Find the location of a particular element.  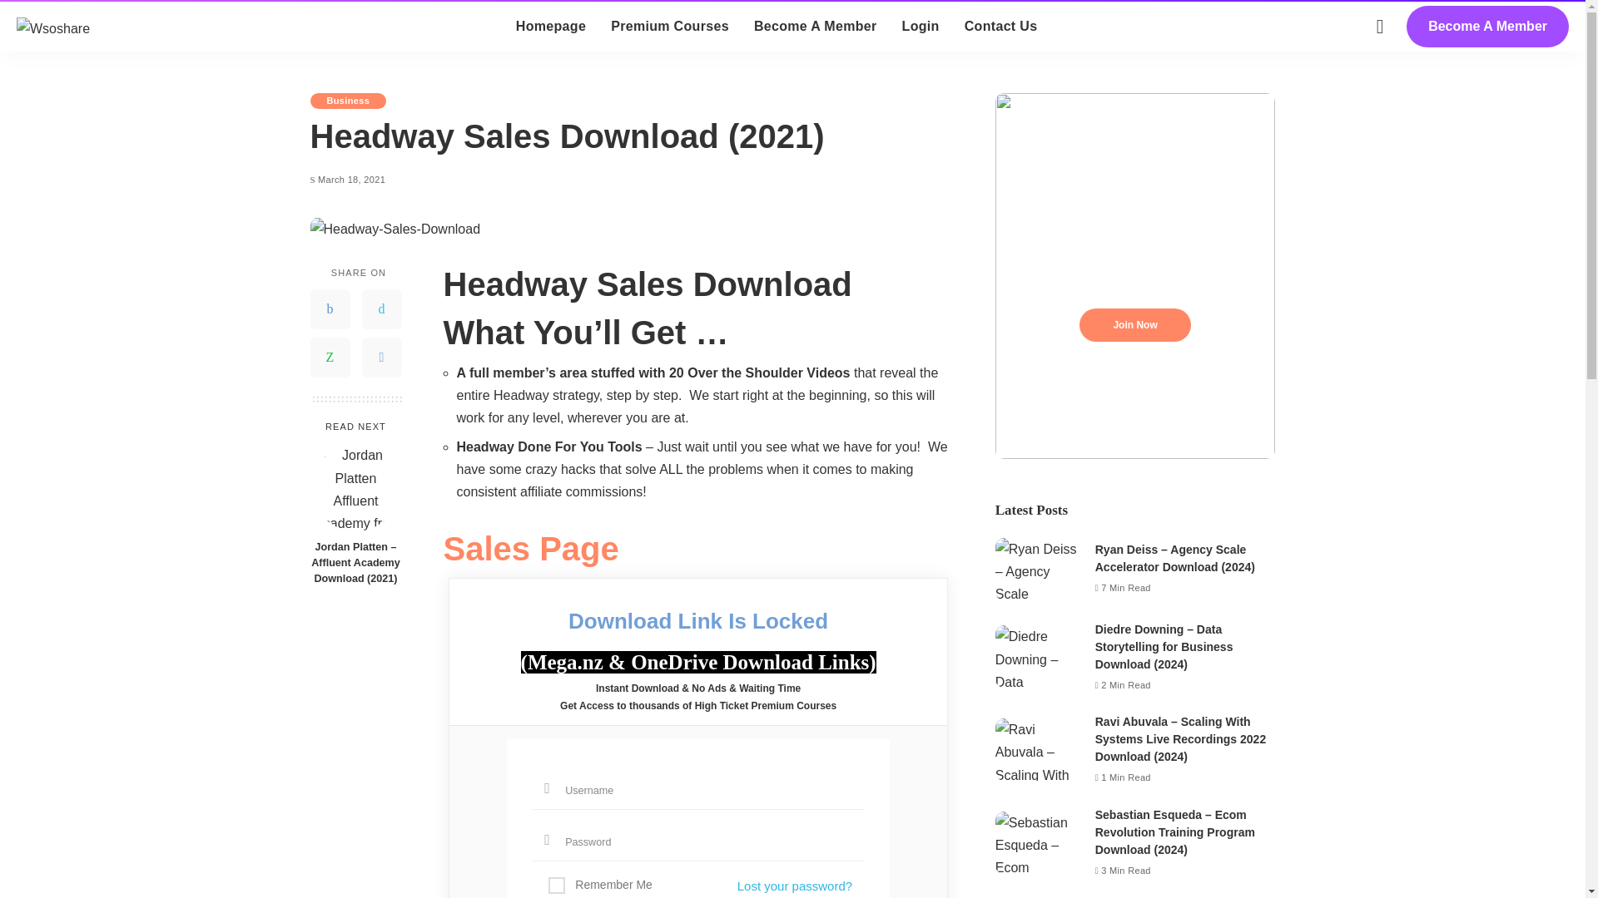

Become A Member is located at coordinates (1487, 26).